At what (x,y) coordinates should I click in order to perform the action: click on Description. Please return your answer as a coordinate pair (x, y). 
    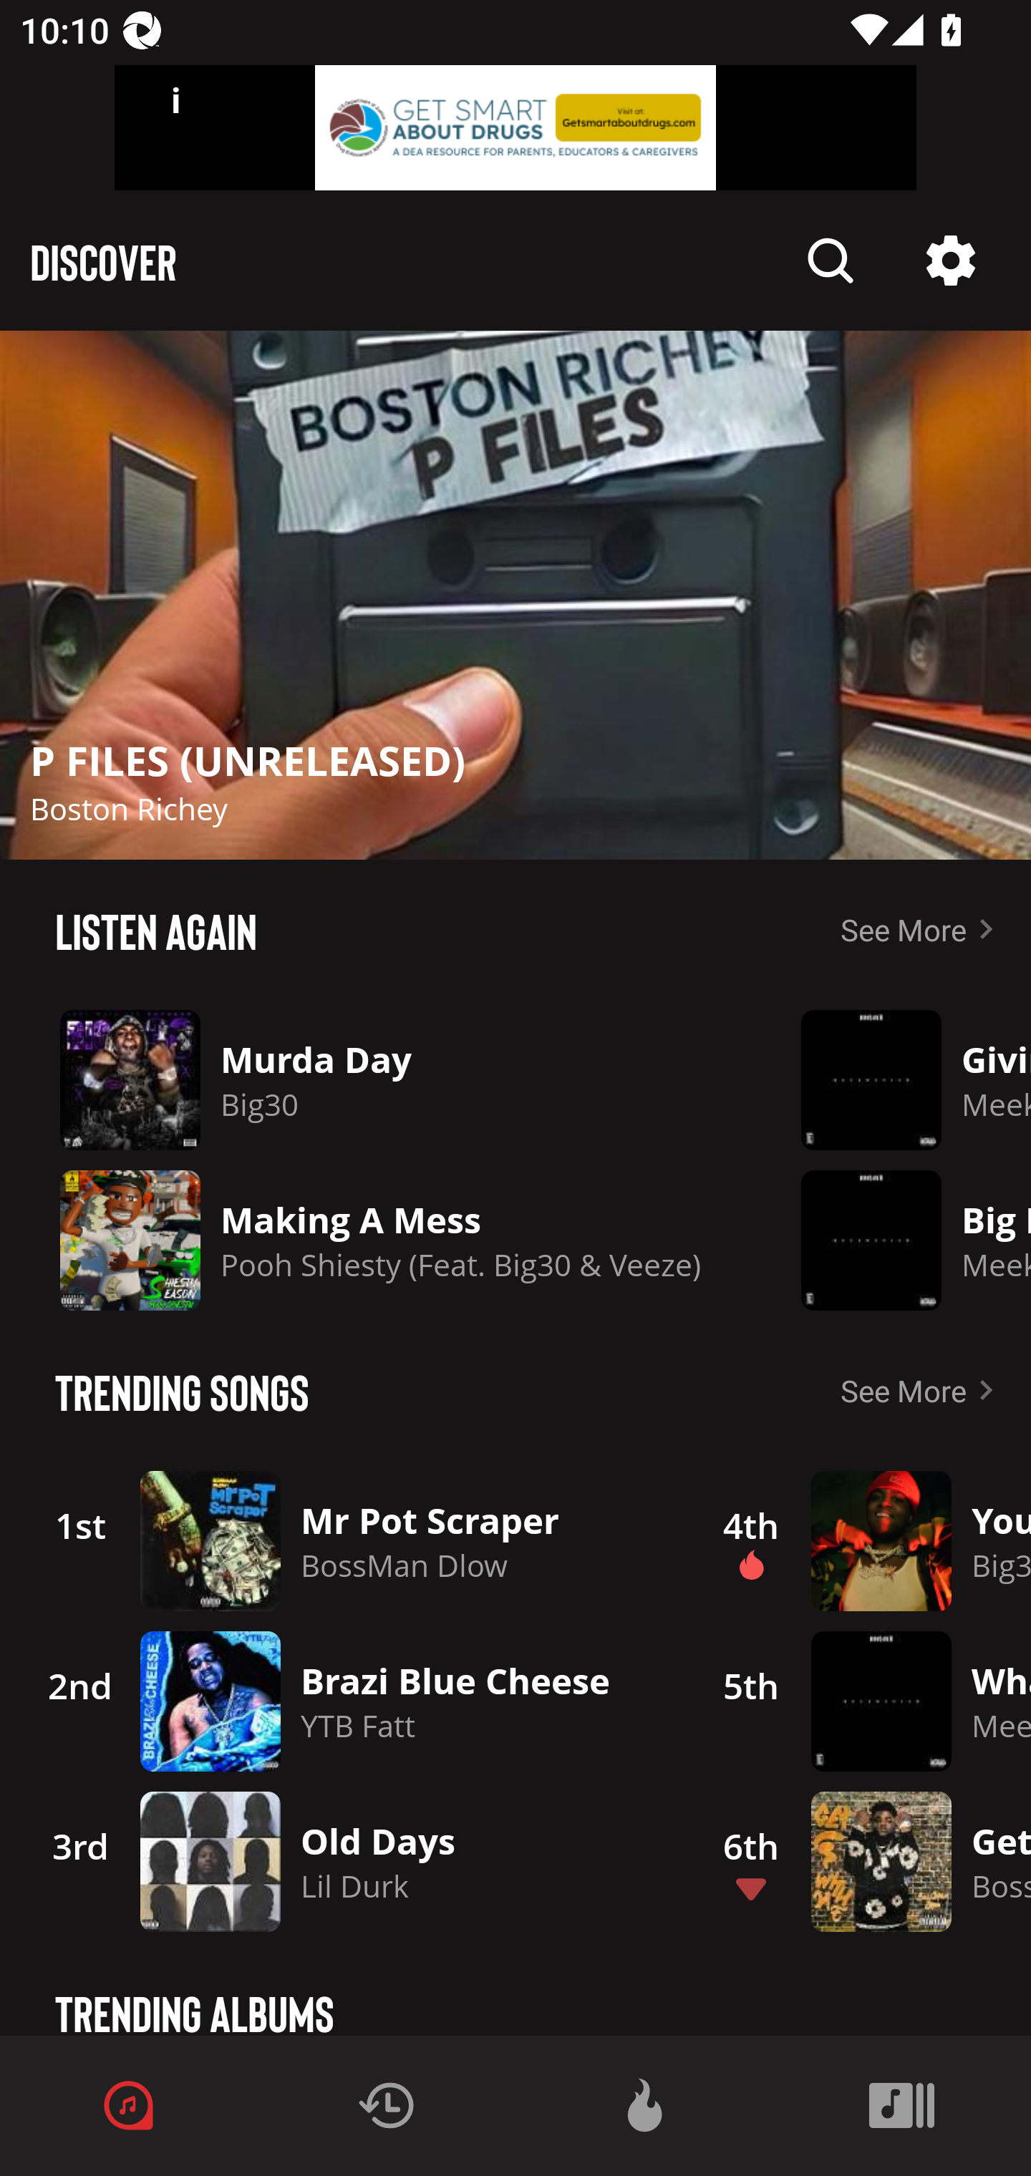
    Looking at the image, I should click on (831, 261).